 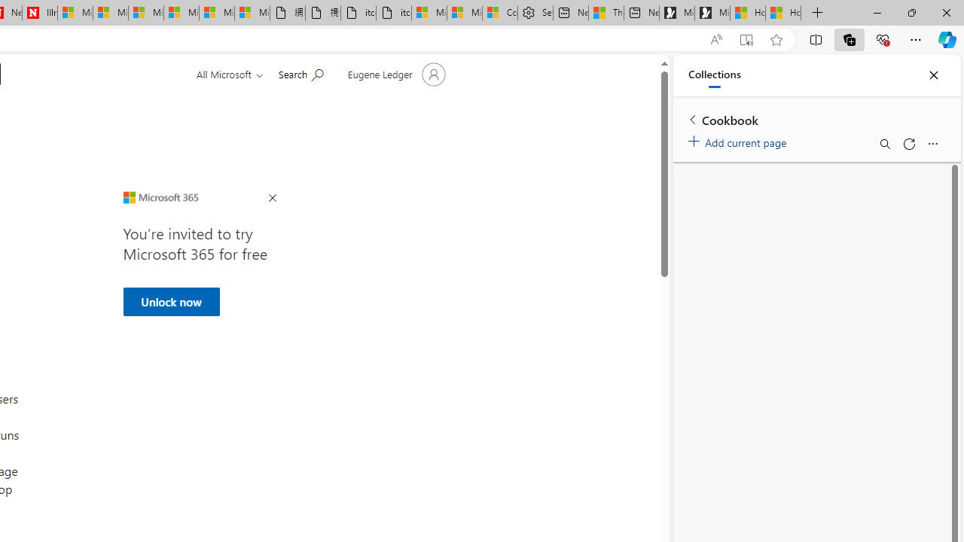 What do you see at coordinates (272, 199) in the screenshot?
I see `Close Ad` at bounding box center [272, 199].